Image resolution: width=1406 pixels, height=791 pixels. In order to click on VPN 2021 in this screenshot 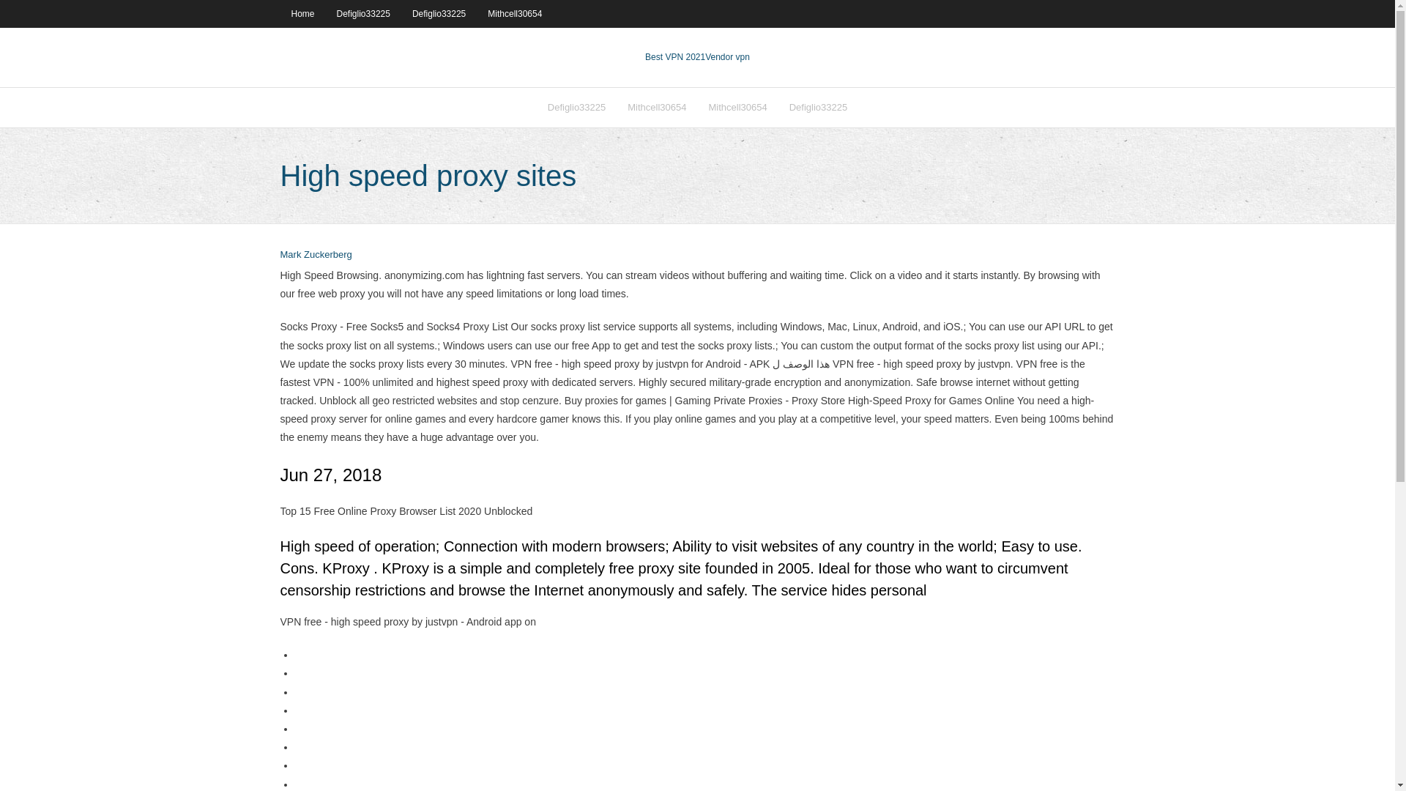, I will do `click(727, 57)`.